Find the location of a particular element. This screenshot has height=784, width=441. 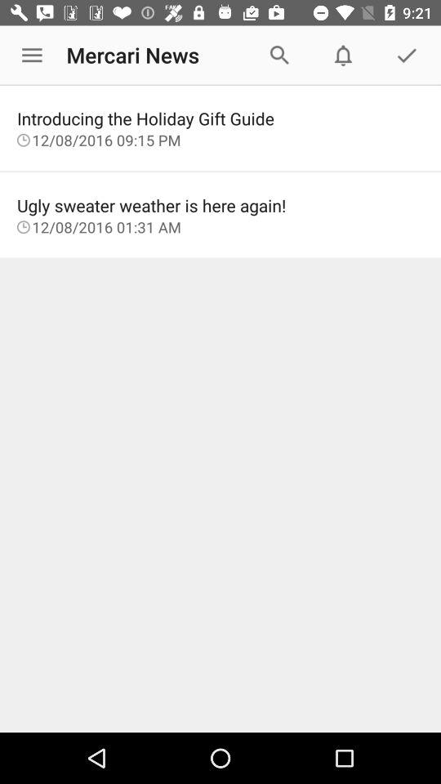

tap ugly sweater weather item is located at coordinates (220, 205).